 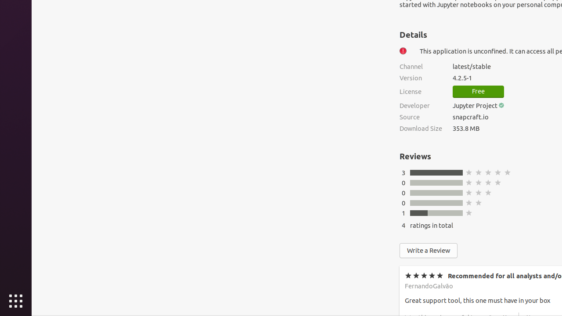 What do you see at coordinates (421, 92) in the screenshot?
I see `License` at bounding box center [421, 92].